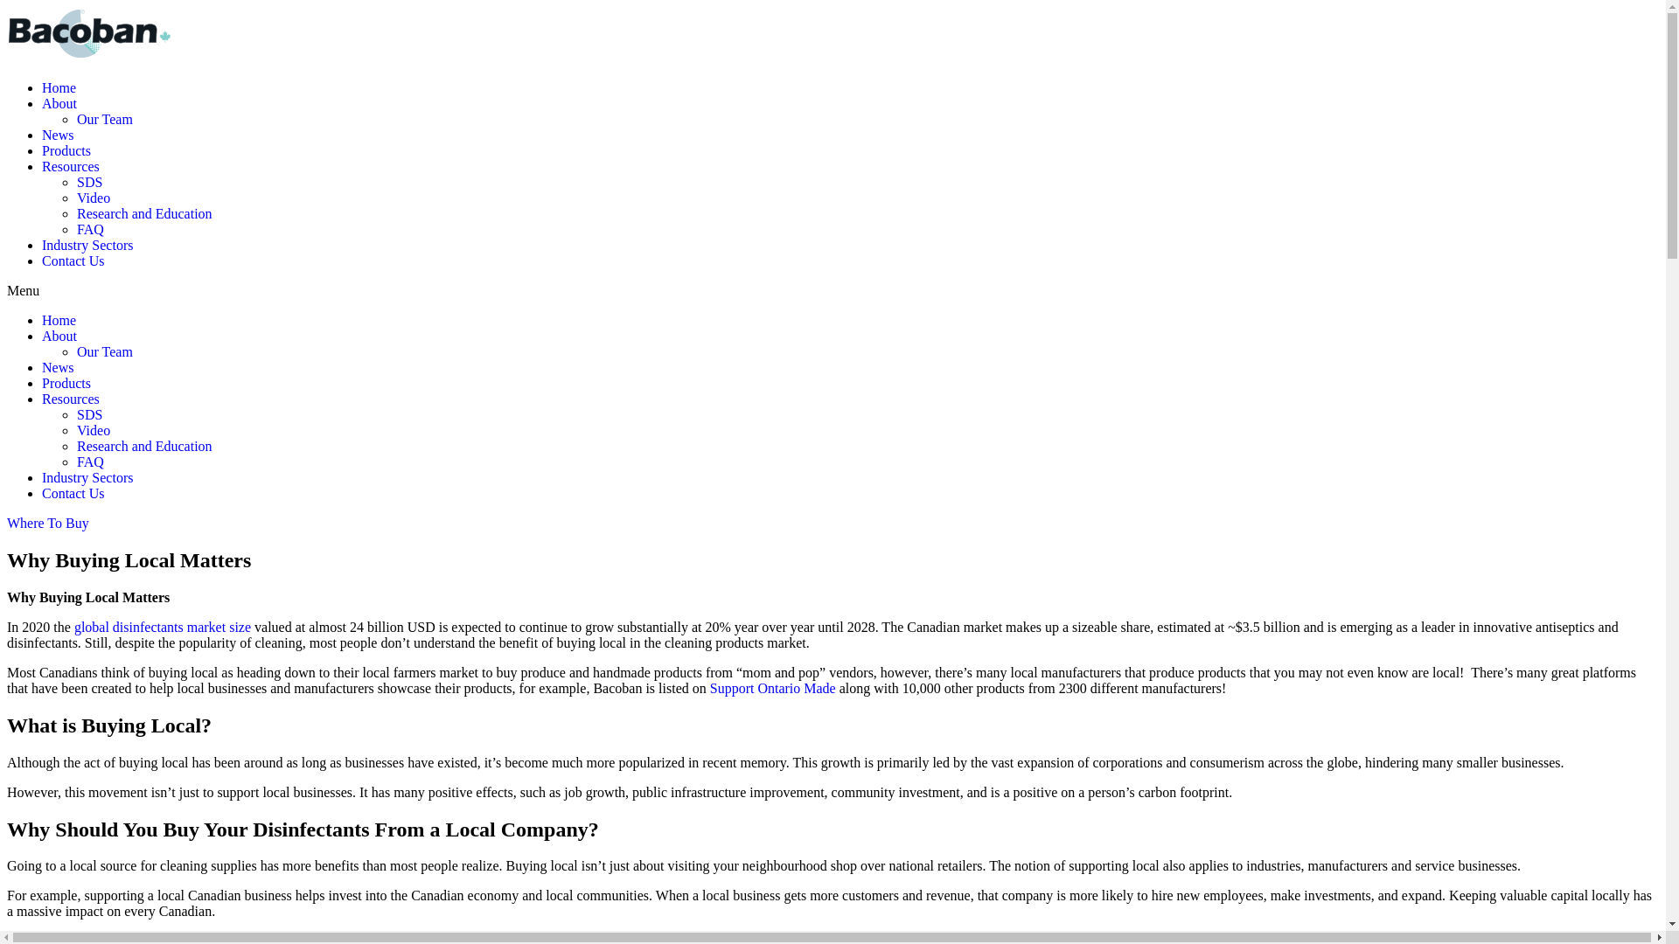 This screenshot has width=1679, height=944. Describe the element at coordinates (66, 150) in the screenshot. I see `Products` at that location.